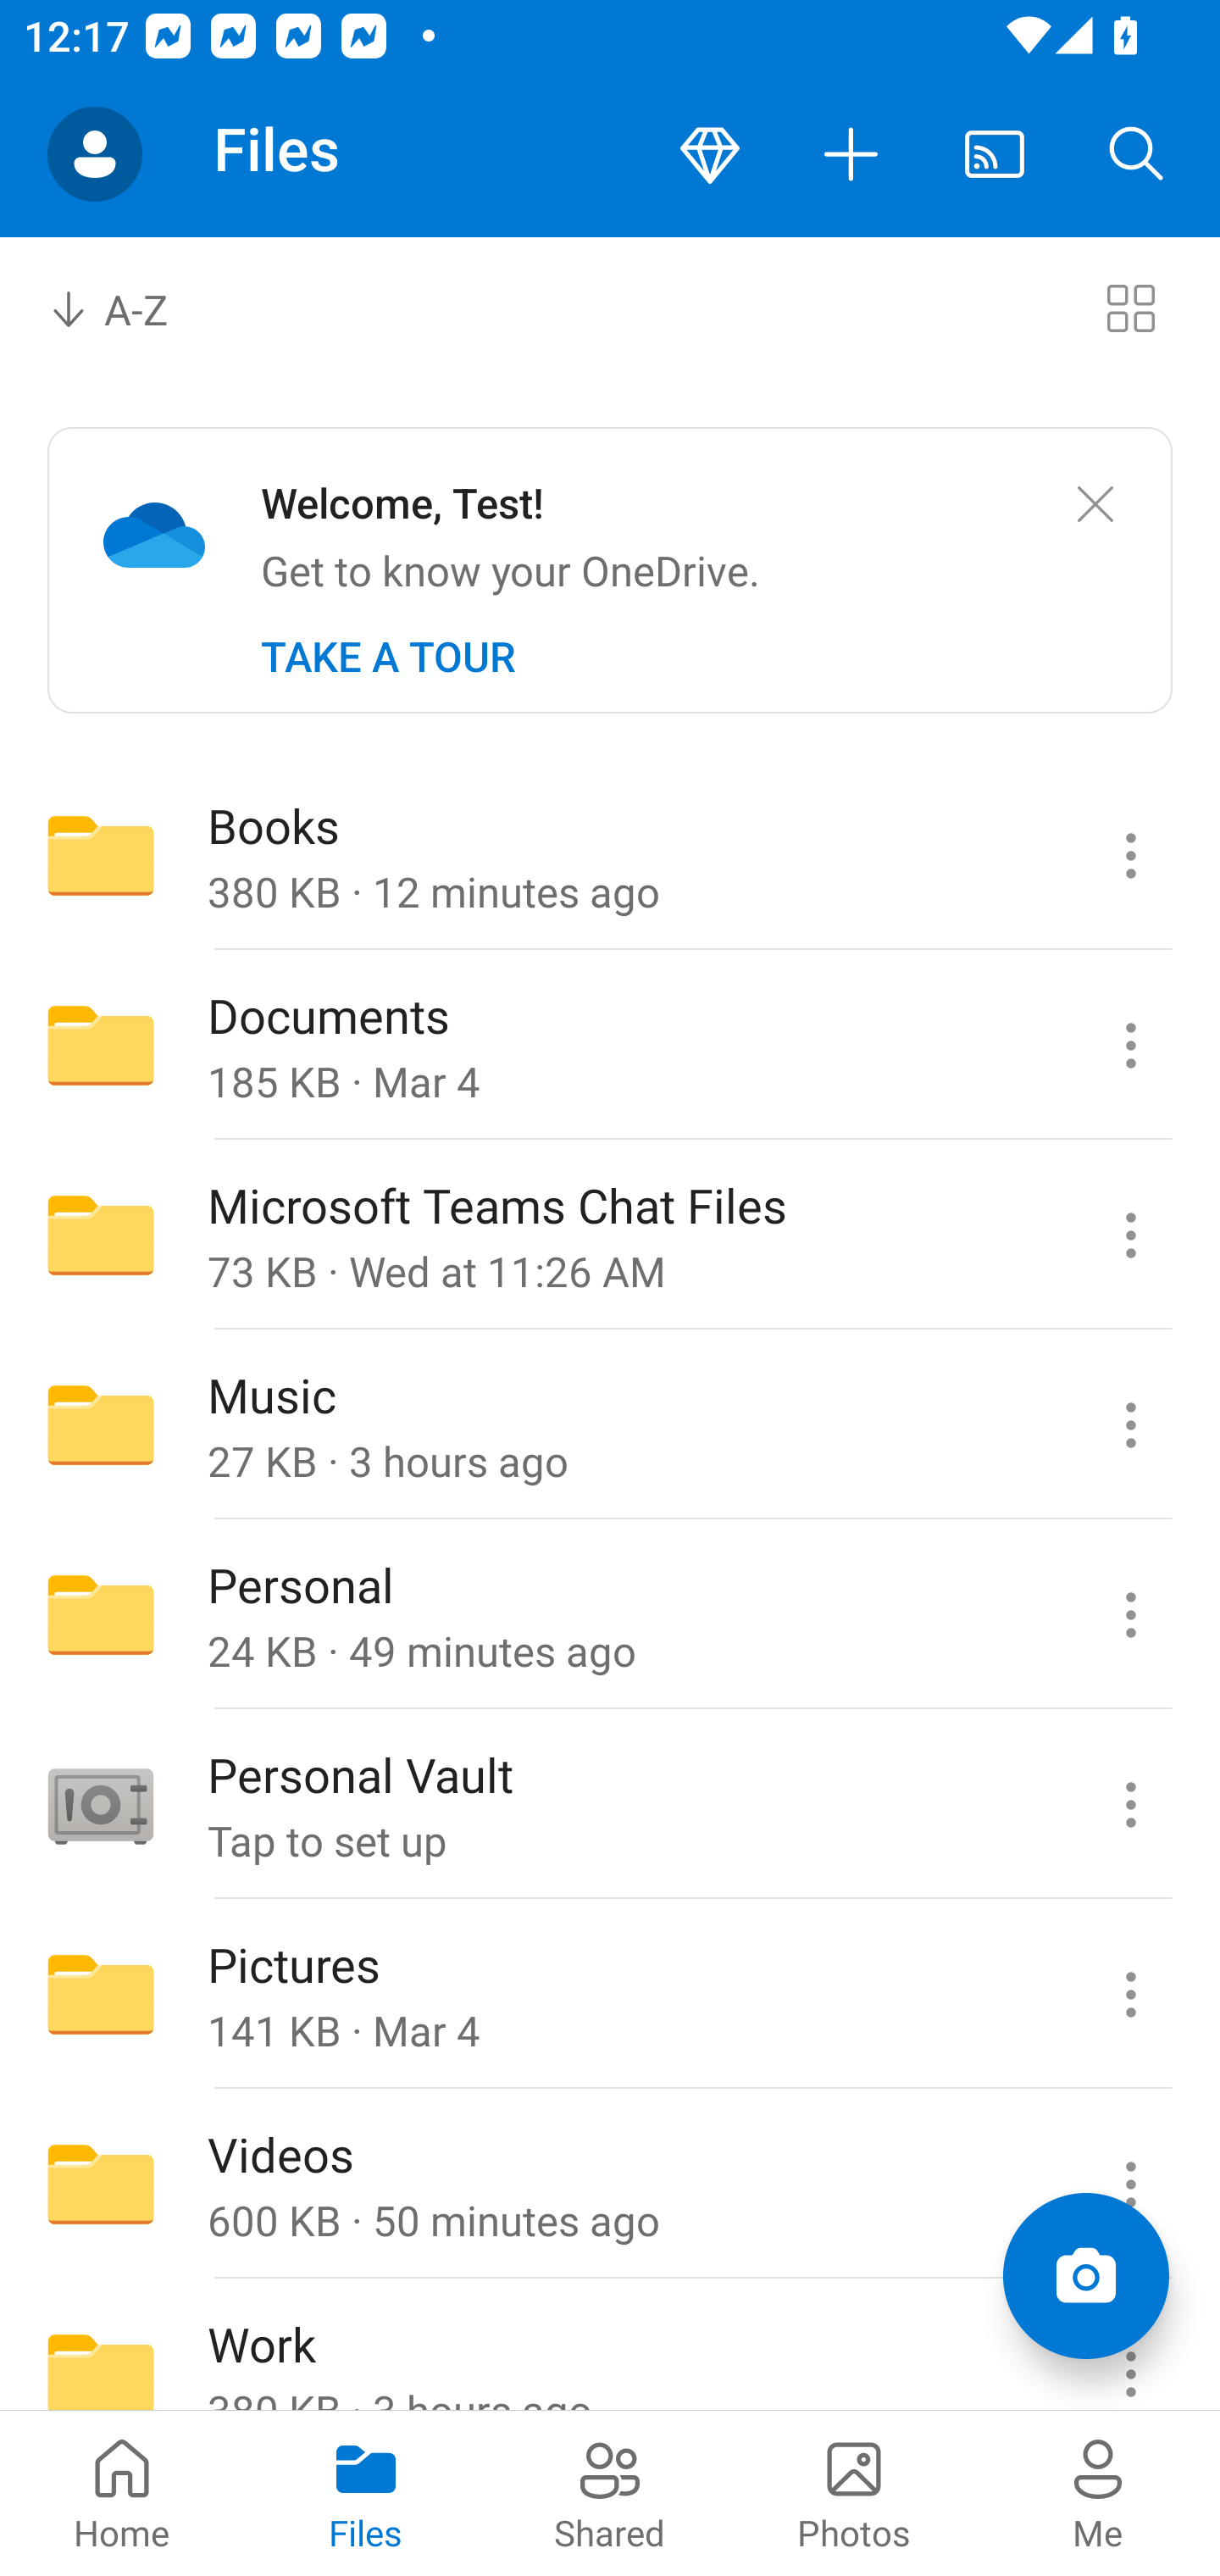  Describe the element at coordinates (1098, 2493) in the screenshot. I see `Me pivot Me` at that location.